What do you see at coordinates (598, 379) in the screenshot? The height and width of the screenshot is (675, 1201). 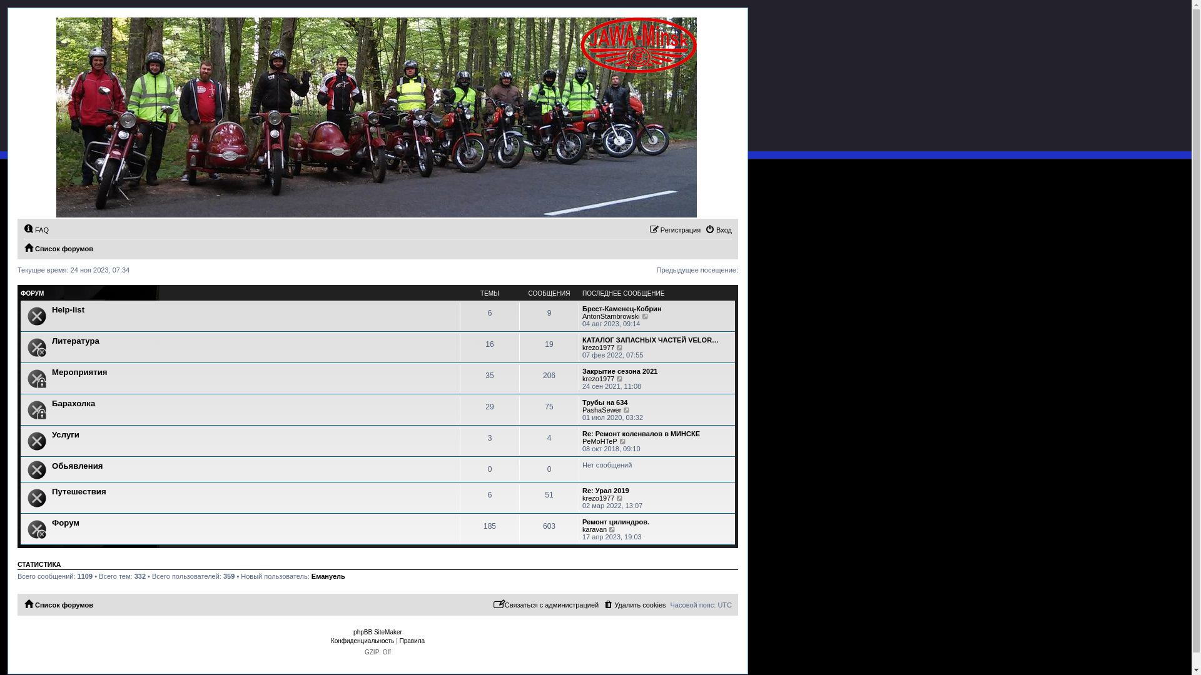 I see `krezo1977` at bounding box center [598, 379].